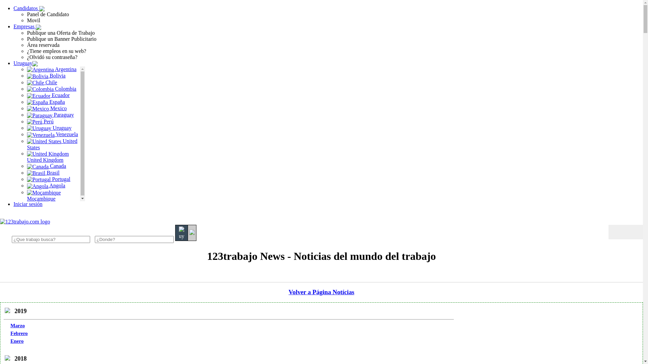  I want to click on Venezuela, so click(53, 134).